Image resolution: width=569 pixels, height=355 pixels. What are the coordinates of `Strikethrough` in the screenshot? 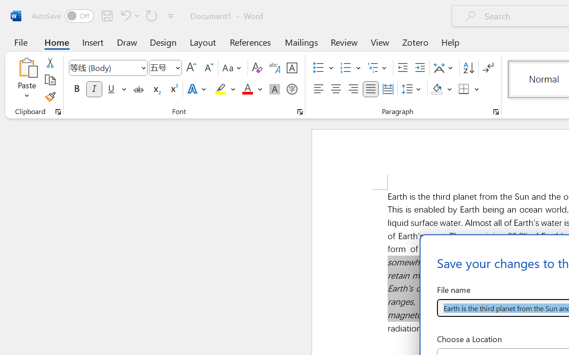 It's located at (139, 89).